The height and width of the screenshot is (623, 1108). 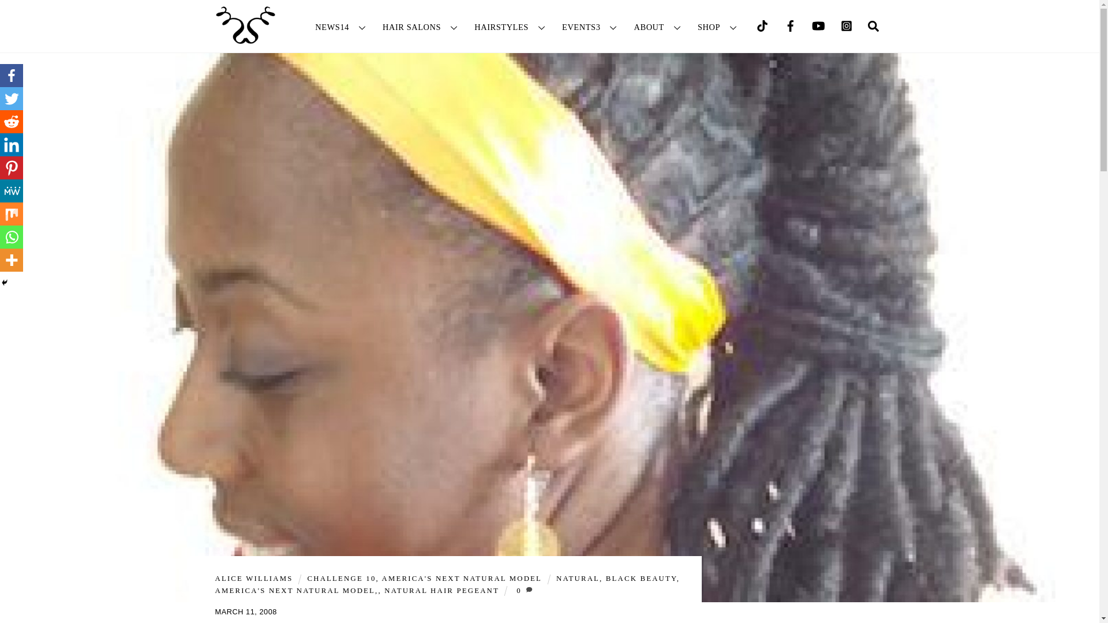 What do you see at coordinates (577, 578) in the screenshot?
I see `NATURAL` at bounding box center [577, 578].